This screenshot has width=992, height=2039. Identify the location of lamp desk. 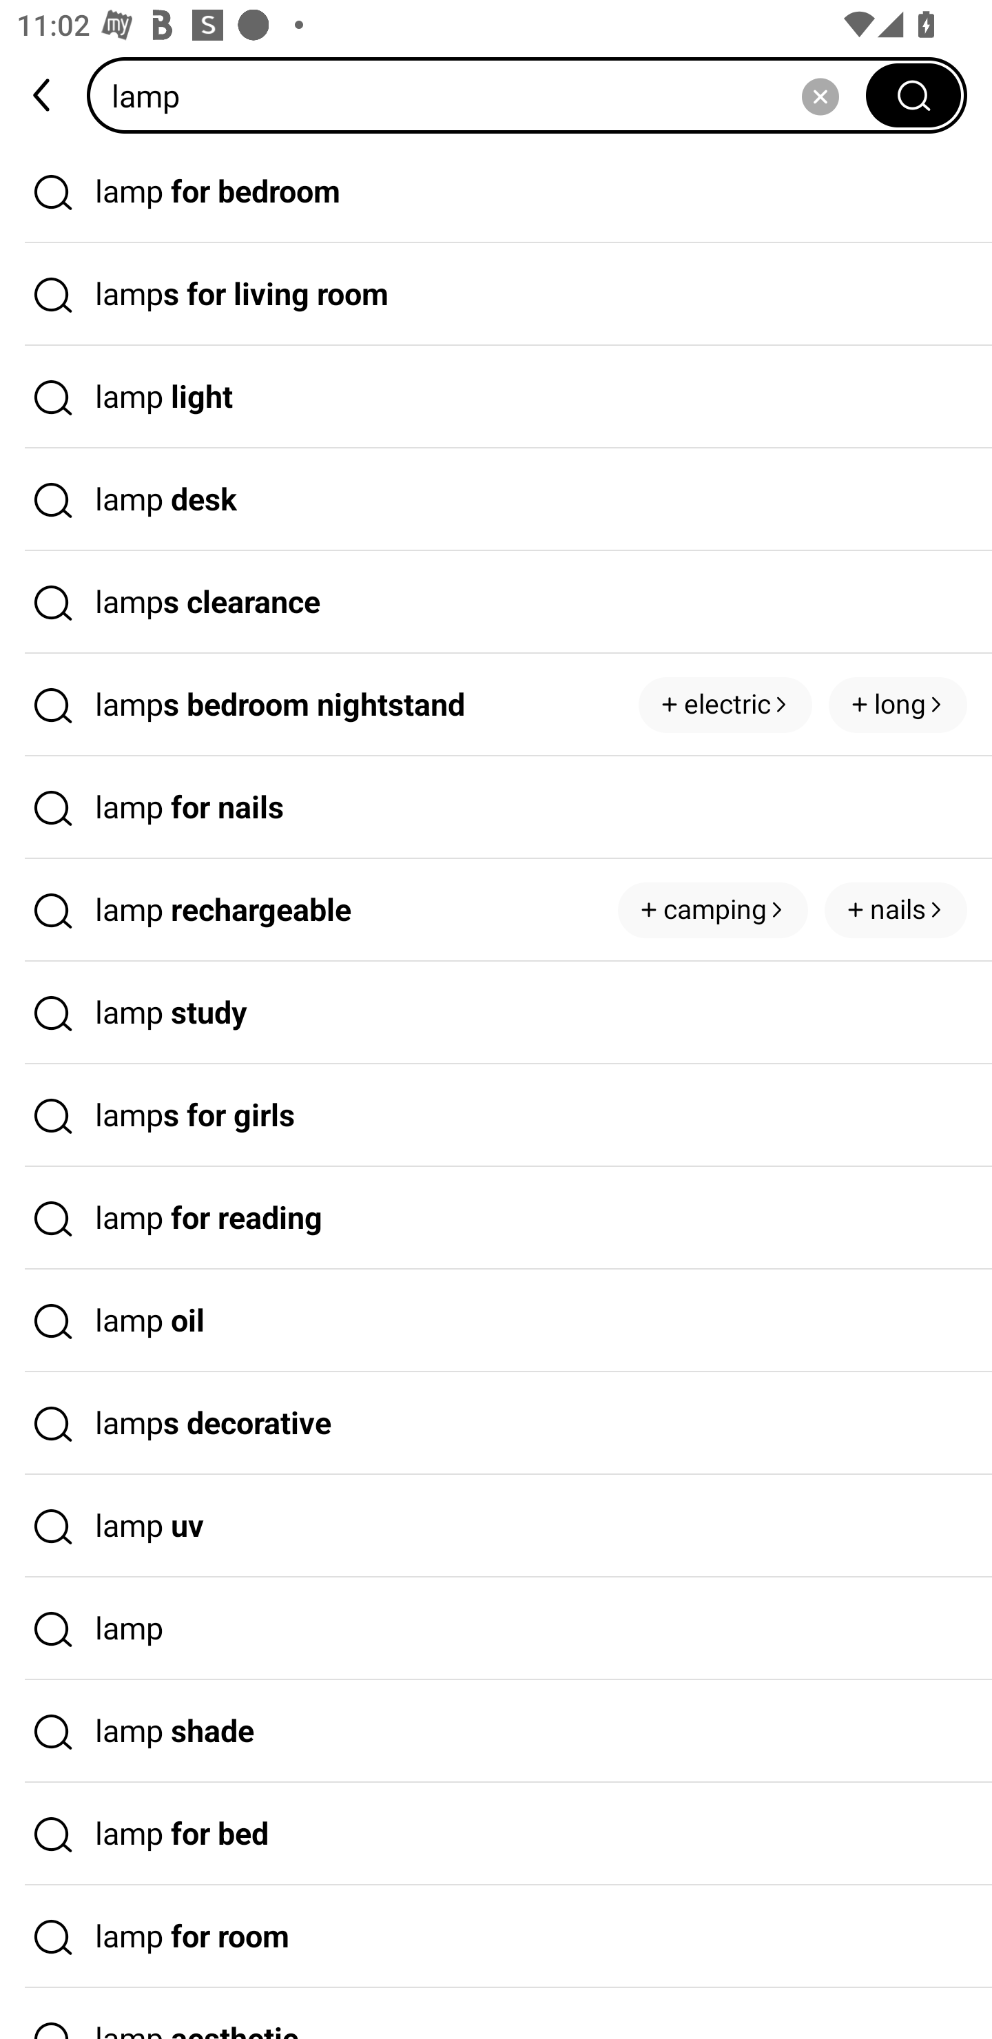
(496, 499).